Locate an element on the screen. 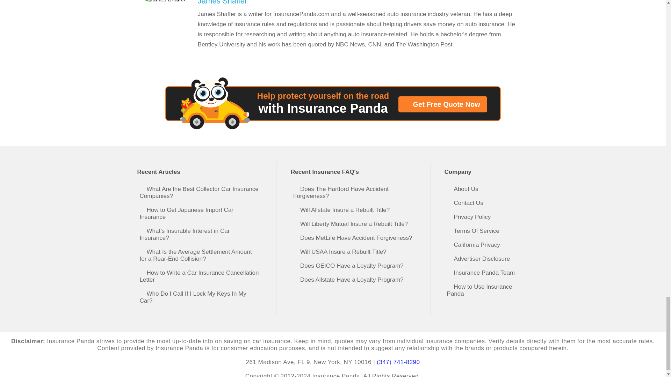  Will Allstate Insure a Rebuilt Title? is located at coordinates (354, 210).